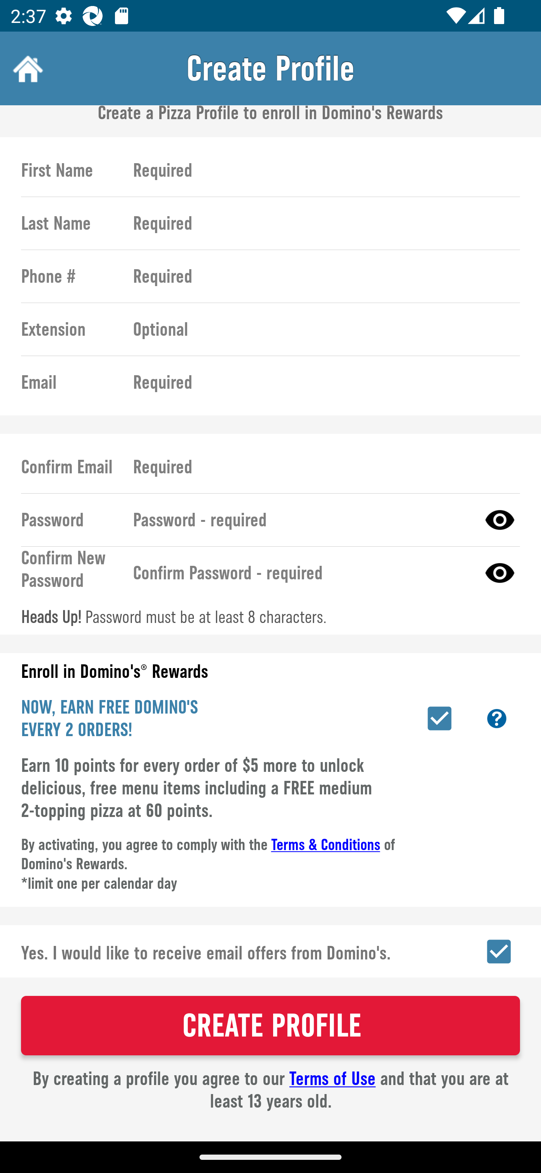 The image size is (541, 1173). Describe the element at coordinates (320, 276) in the screenshot. I see `Required Phone Number is required. 
` at that location.